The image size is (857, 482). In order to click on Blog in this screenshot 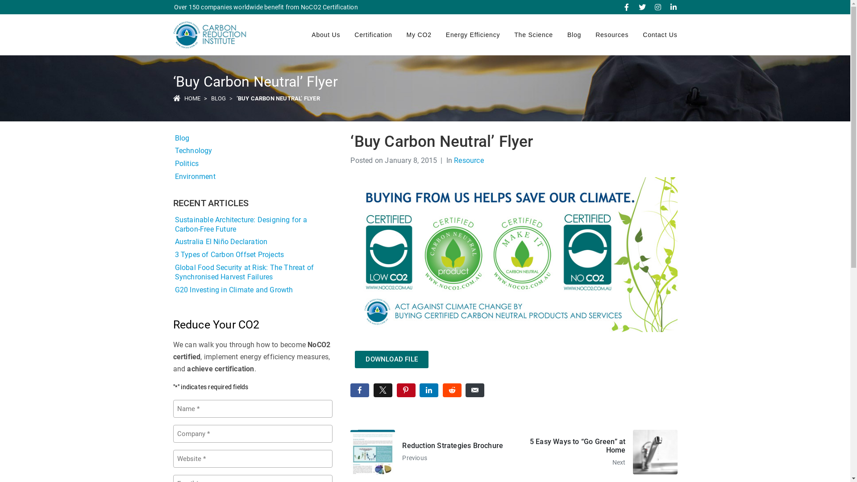, I will do `click(574, 35)`.